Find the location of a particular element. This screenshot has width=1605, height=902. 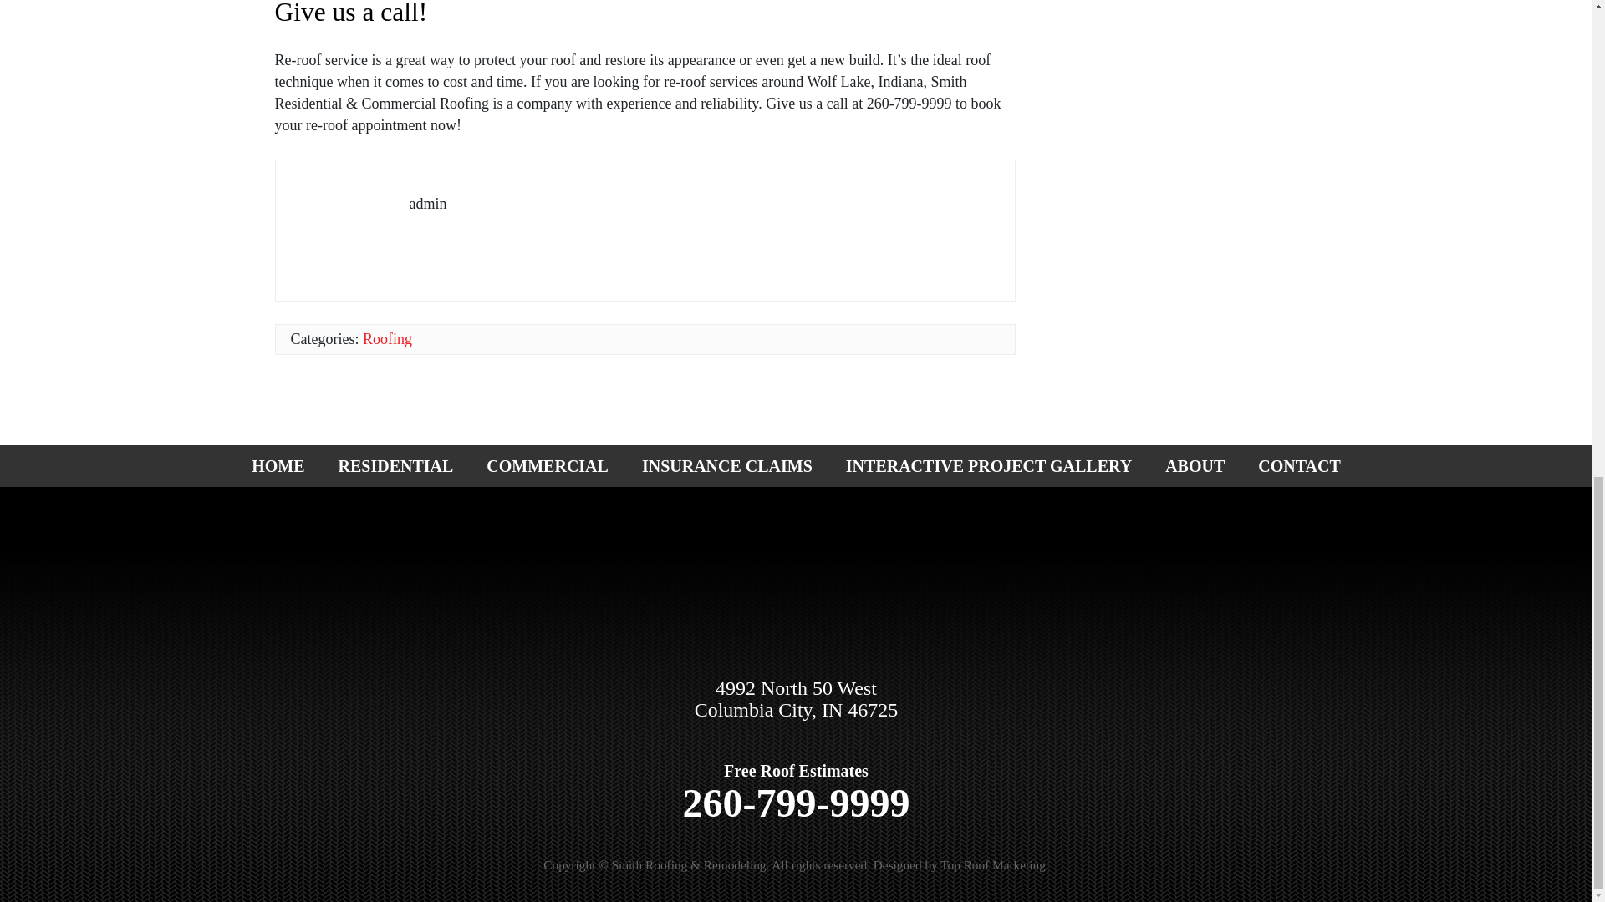

HOME is located at coordinates (278, 466).